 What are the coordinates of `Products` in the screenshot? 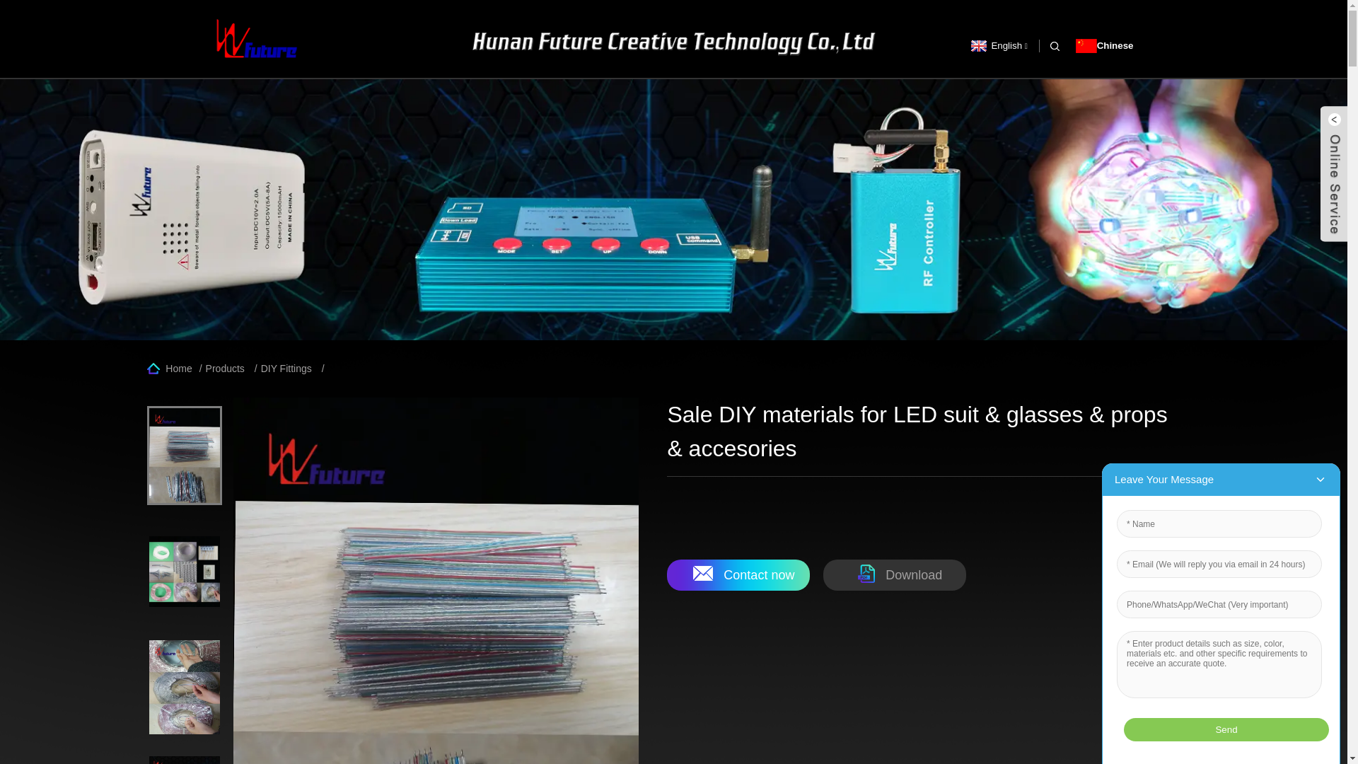 It's located at (225, 369).